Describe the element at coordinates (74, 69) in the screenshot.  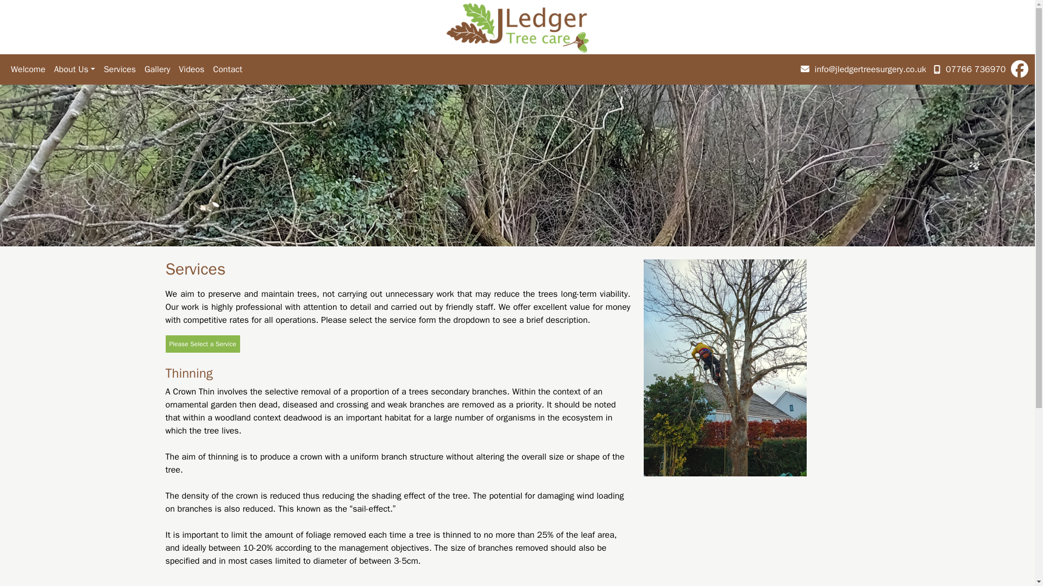
I see `About Us` at that location.